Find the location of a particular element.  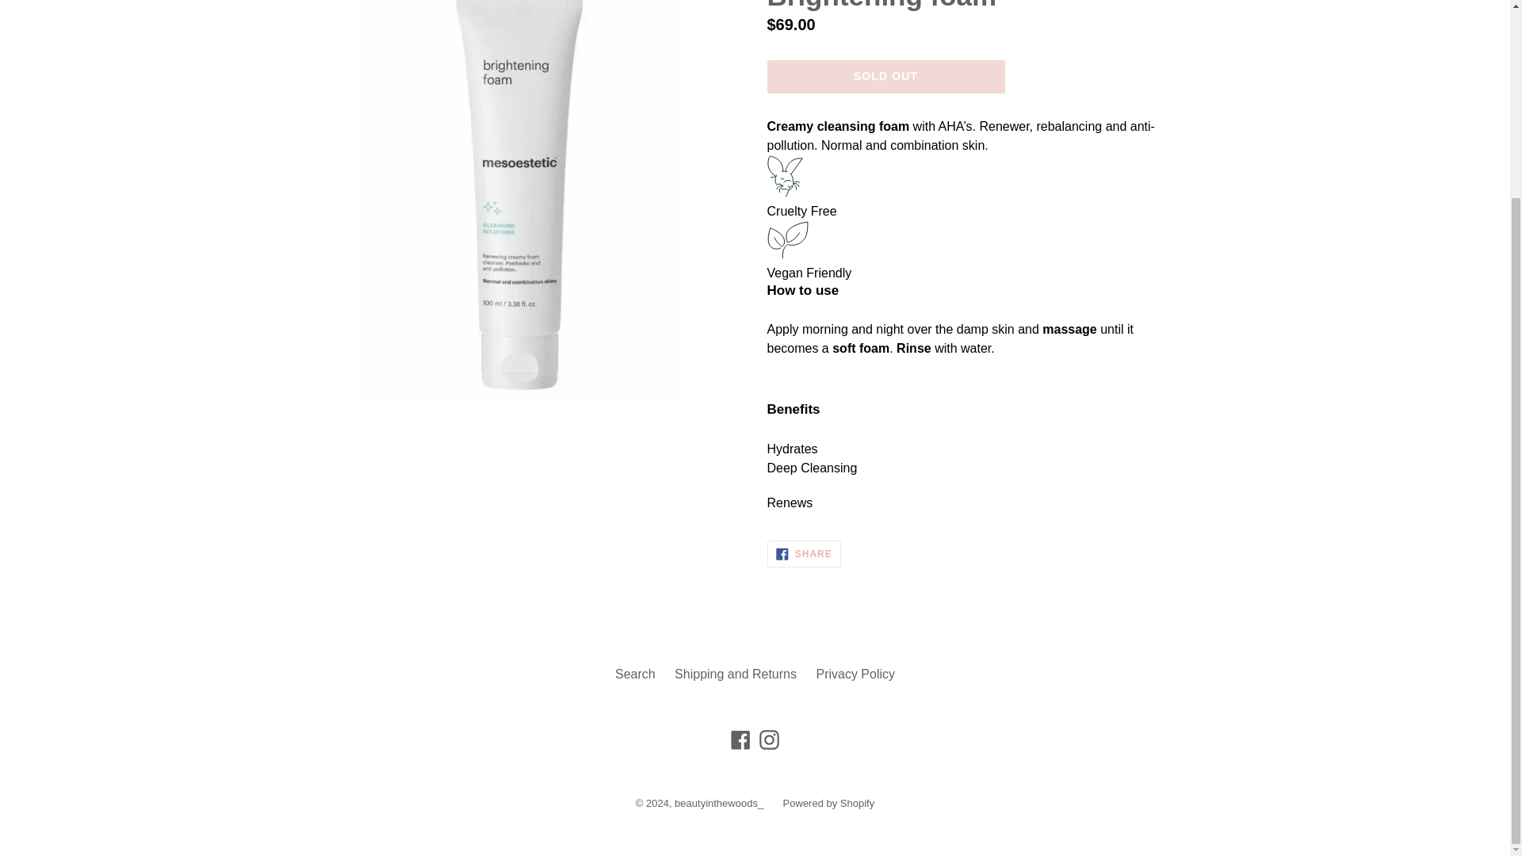

Shipping and Returns is located at coordinates (829, 802).